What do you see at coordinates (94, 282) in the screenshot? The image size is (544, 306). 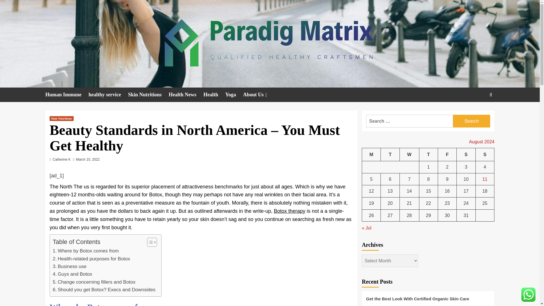 I see `Change concerning fillers and Botox` at bounding box center [94, 282].